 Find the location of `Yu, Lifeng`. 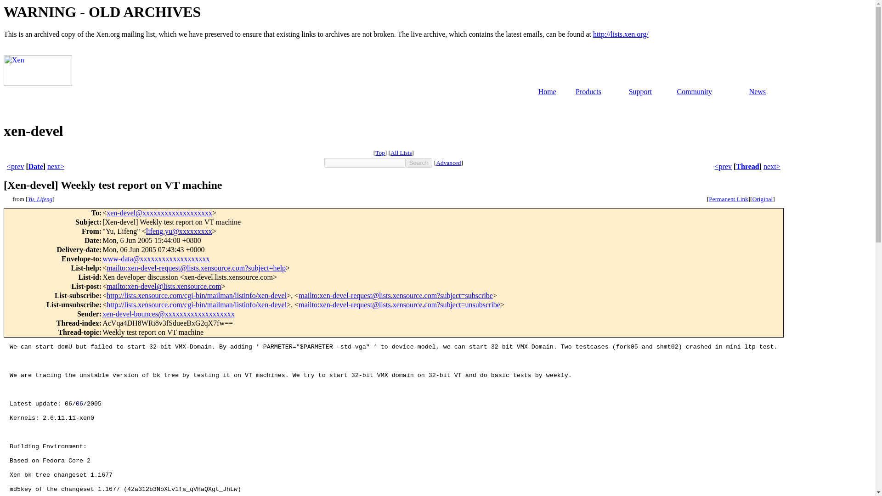

Yu, Lifeng is located at coordinates (40, 198).